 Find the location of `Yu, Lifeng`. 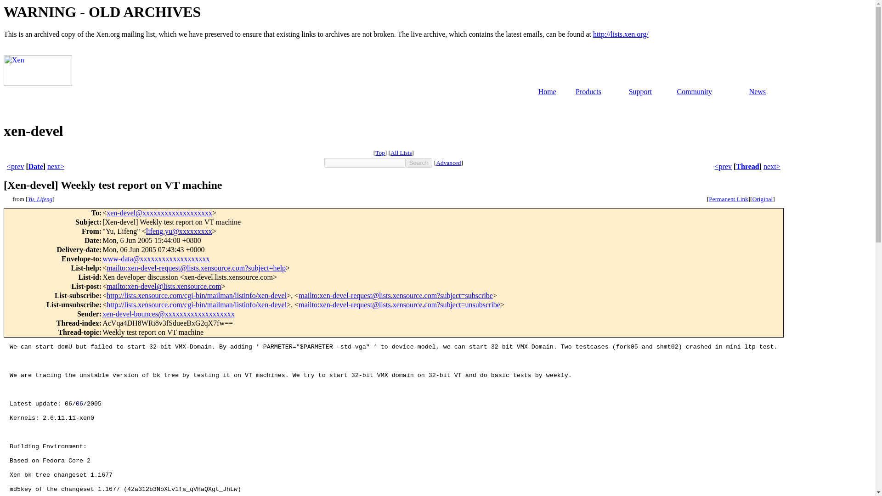

Yu, Lifeng is located at coordinates (40, 198).